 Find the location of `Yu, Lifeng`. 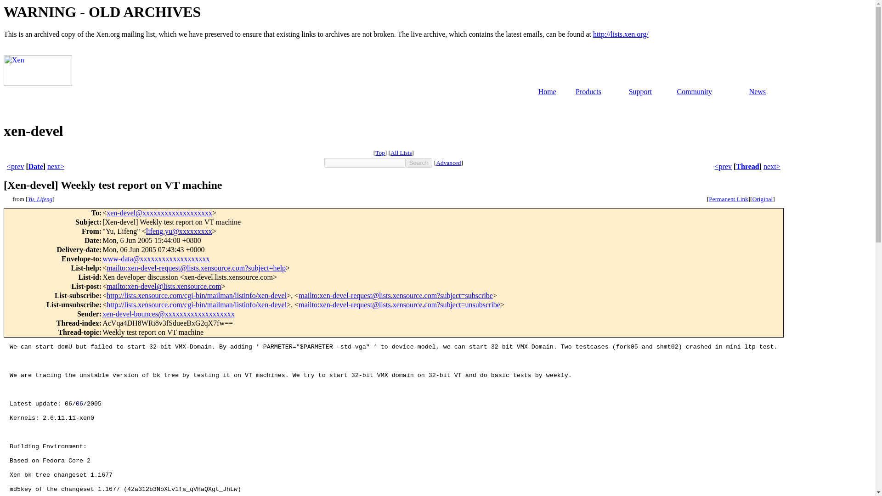

Yu, Lifeng is located at coordinates (40, 198).